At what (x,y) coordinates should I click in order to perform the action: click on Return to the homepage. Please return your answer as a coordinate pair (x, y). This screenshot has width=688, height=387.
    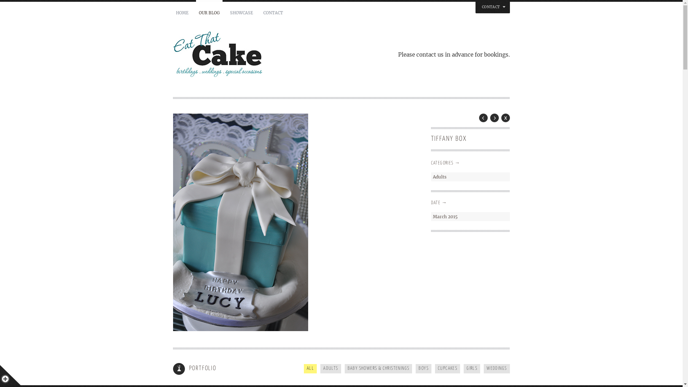
    Looking at the image, I should click on (259, 55).